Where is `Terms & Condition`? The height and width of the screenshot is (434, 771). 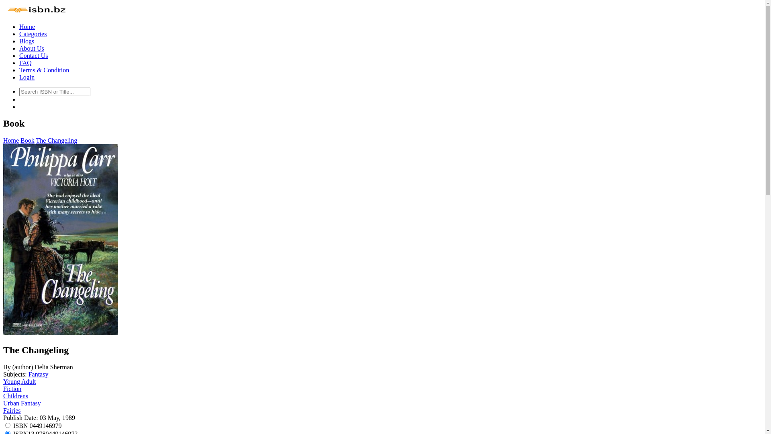
Terms & Condition is located at coordinates (44, 70).